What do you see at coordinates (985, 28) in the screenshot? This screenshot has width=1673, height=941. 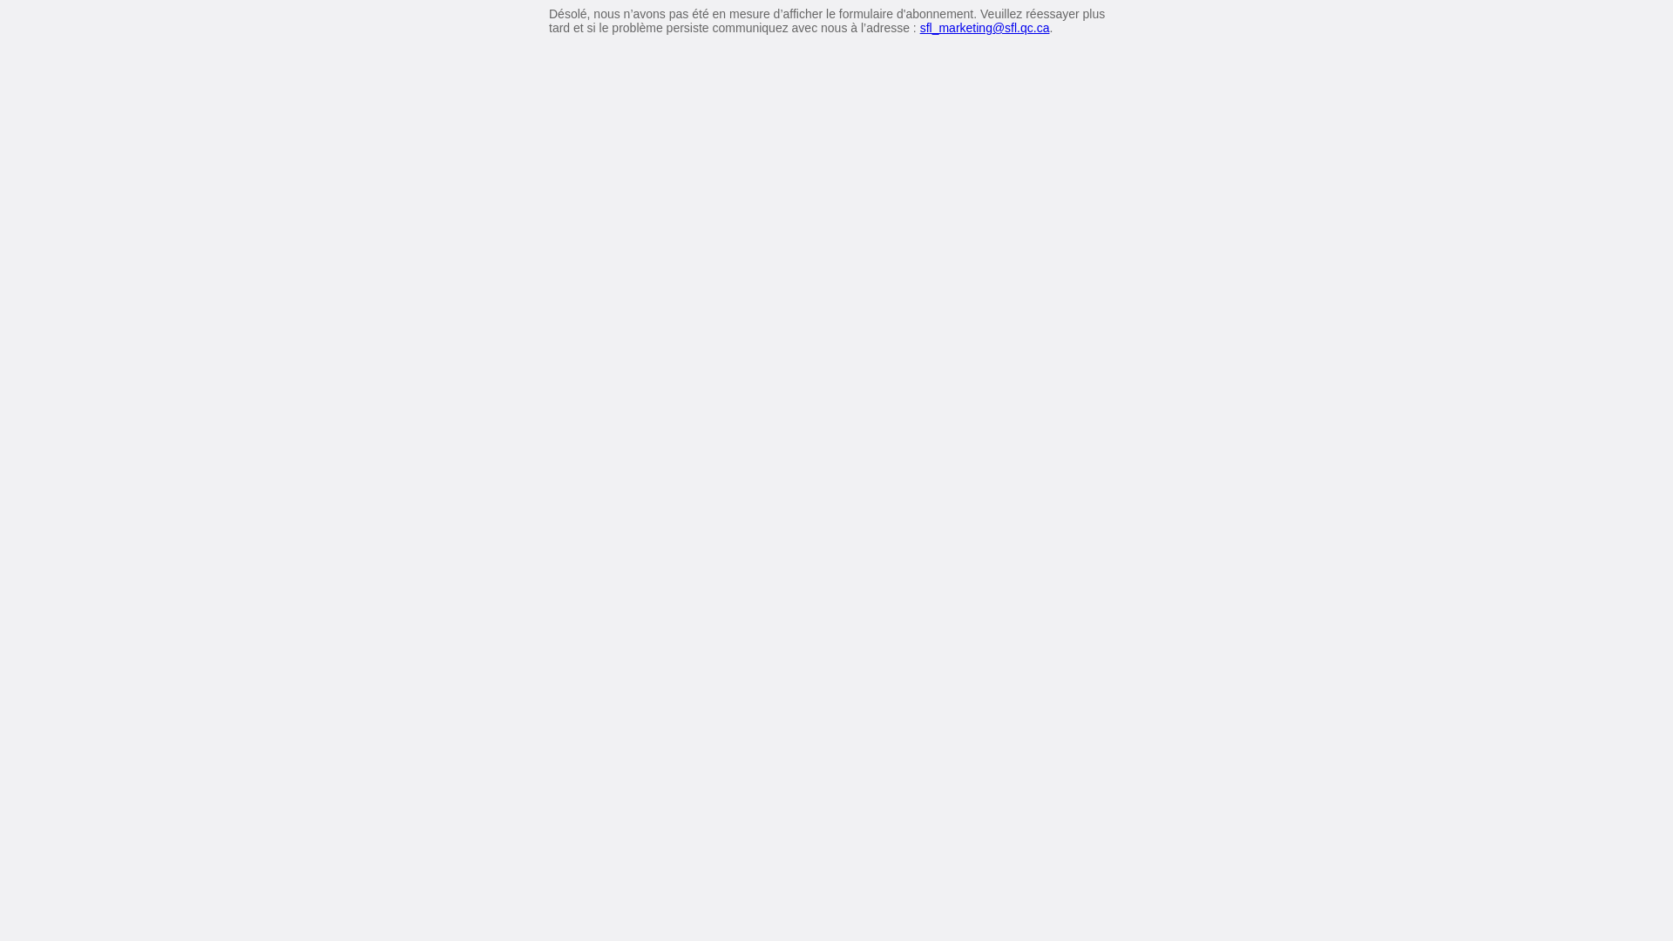 I see `sfl_marketing@sfl.qc.ca` at bounding box center [985, 28].